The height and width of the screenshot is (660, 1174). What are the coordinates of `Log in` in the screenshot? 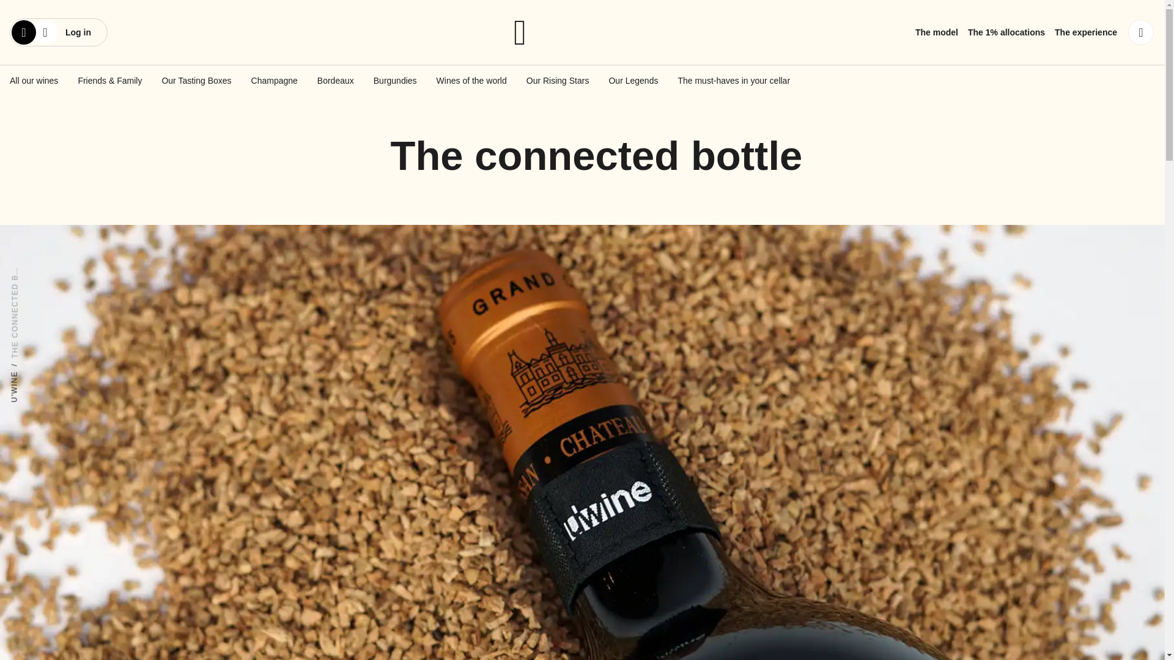 It's located at (51, 32).